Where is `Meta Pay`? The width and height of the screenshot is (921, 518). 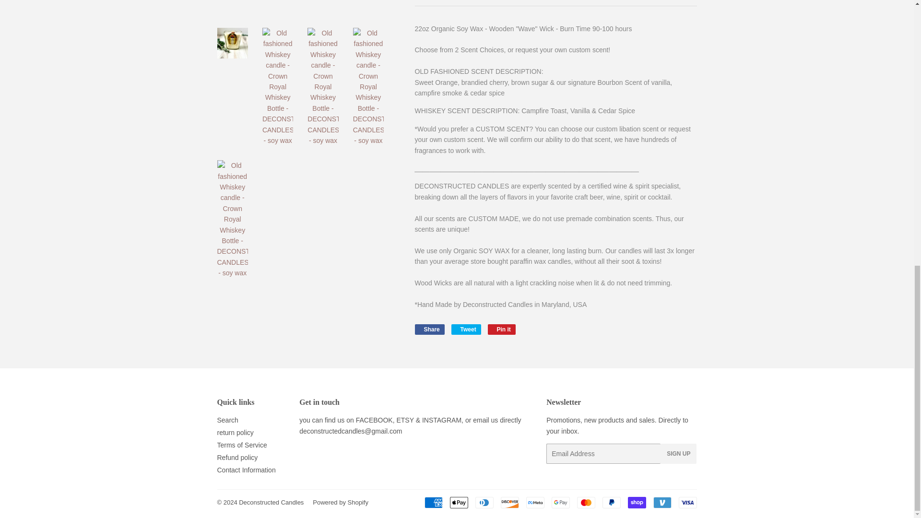 Meta Pay is located at coordinates (535, 502).